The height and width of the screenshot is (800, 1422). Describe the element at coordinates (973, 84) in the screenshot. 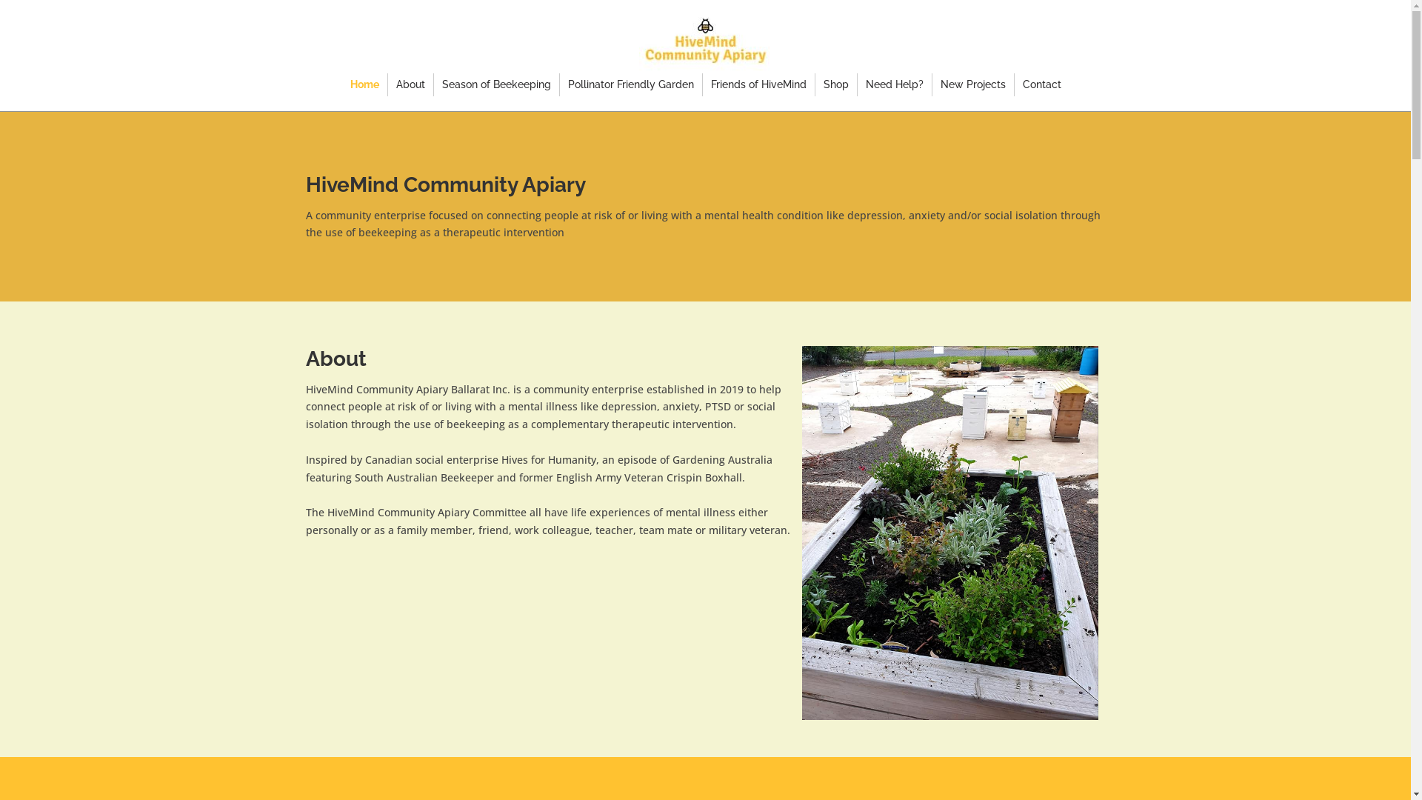

I see `New Projects` at that location.